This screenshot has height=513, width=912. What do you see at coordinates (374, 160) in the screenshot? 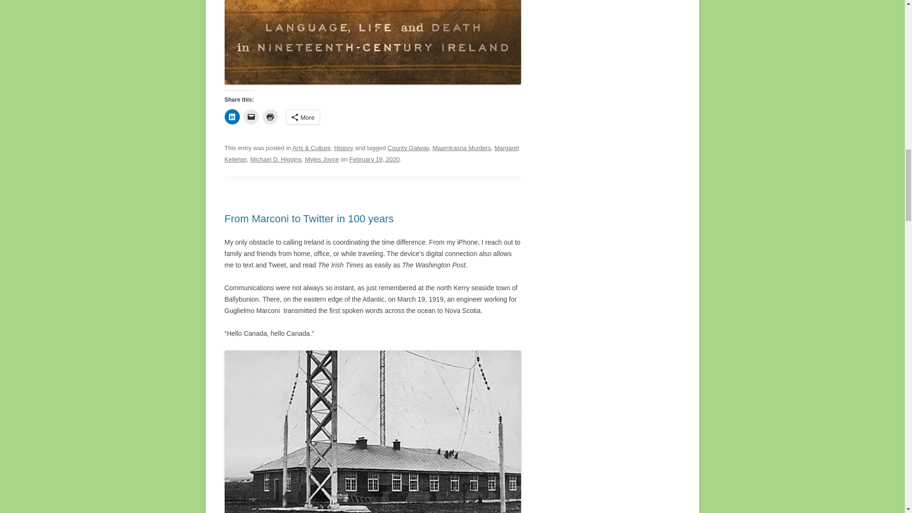
I see `February 19, 2020` at bounding box center [374, 160].